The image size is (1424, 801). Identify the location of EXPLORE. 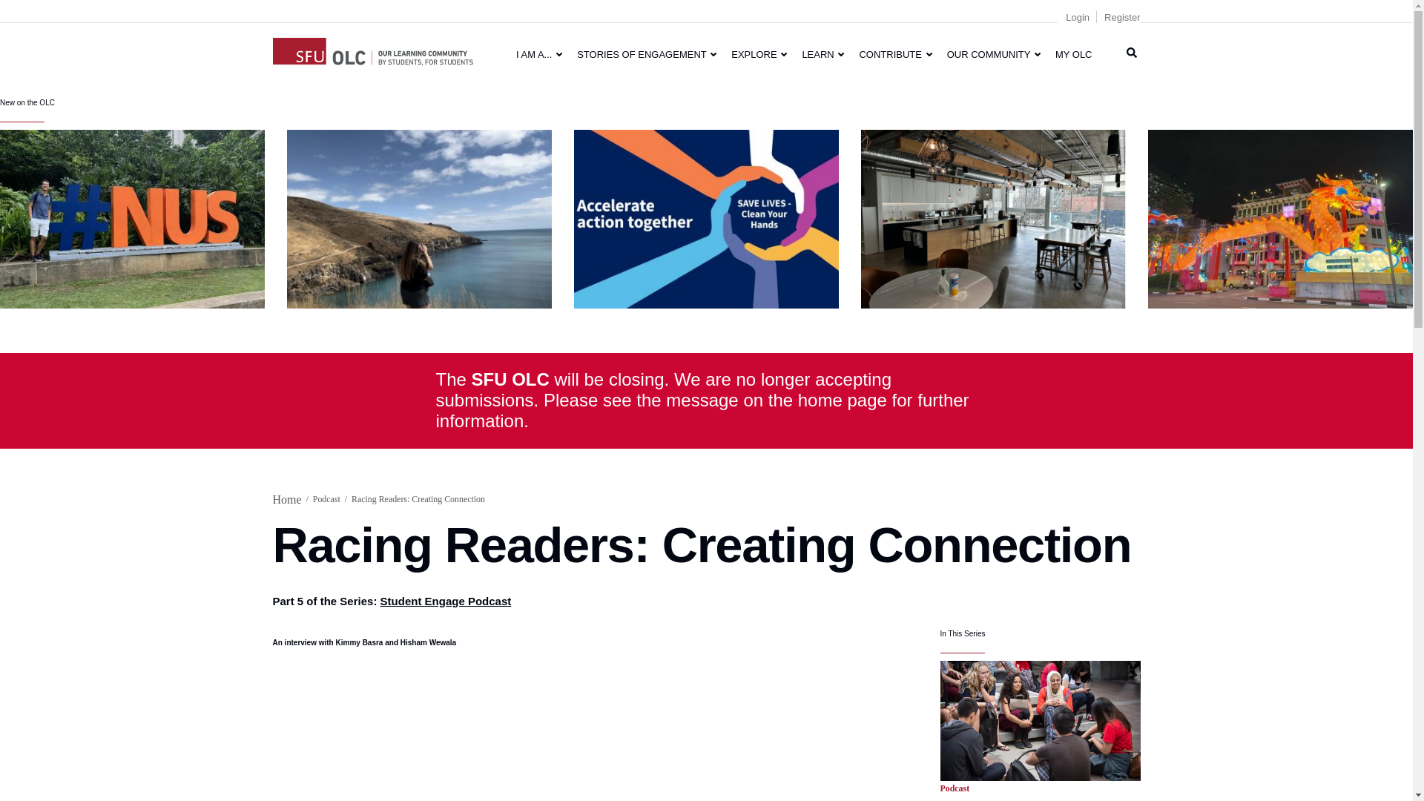
(759, 54).